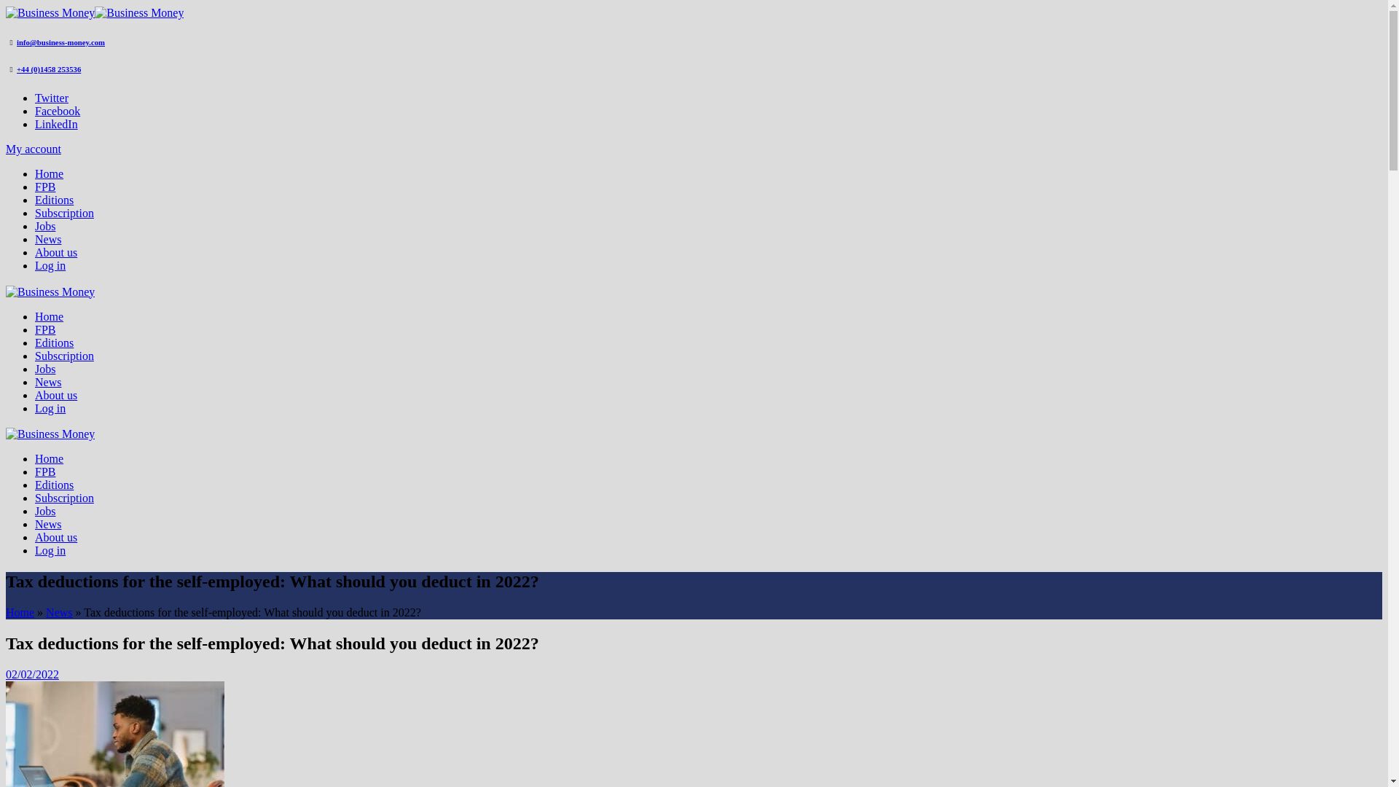 This screenshot has width=1399, height=787. I want to click on Subscription, so click(64, 213).